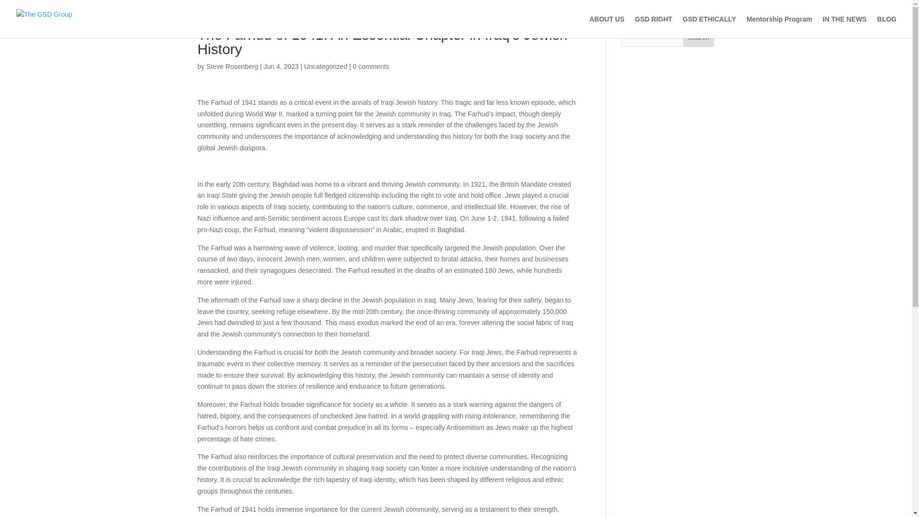 Image resolution: width=919 pixels, height=517 pixels. I want to click on ABOUT US, so click(606, 27).